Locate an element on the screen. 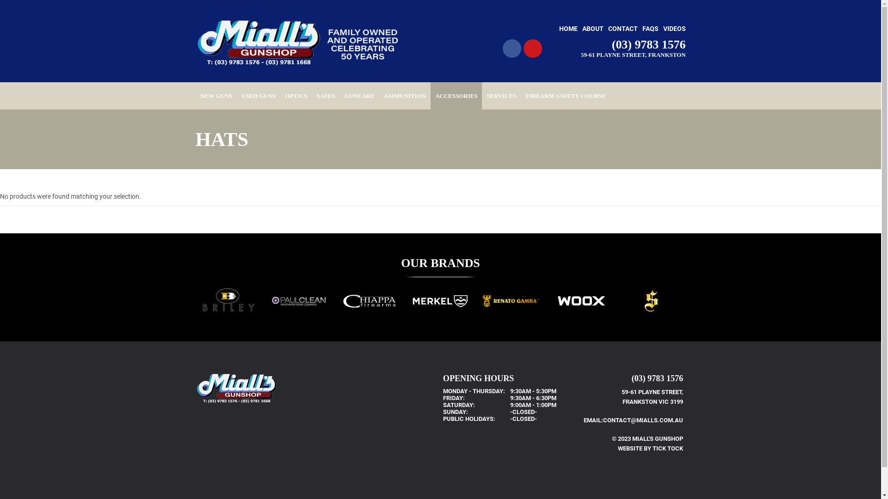  HOME is located at coordinates (568, 29).